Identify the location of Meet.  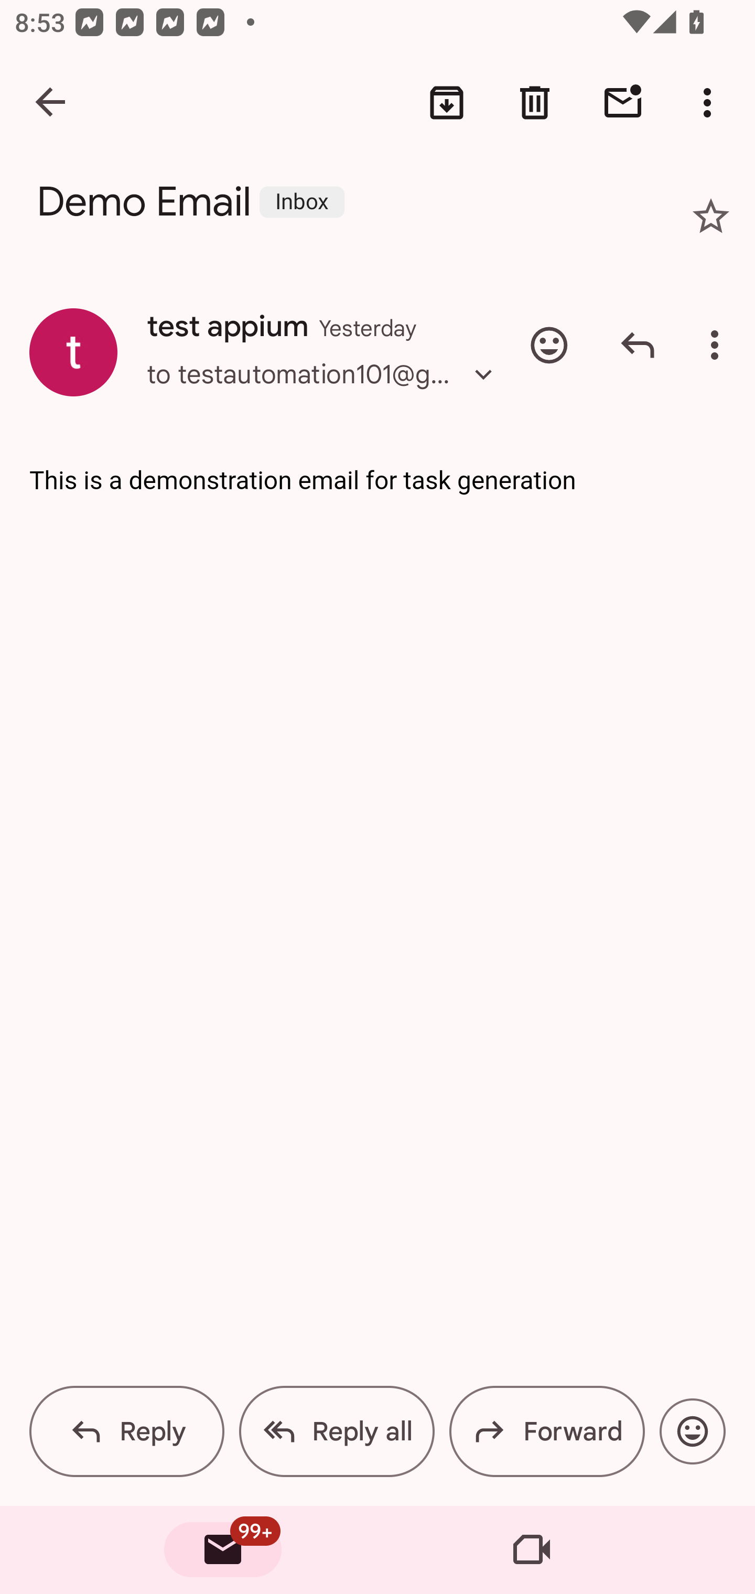
(532, 1550).